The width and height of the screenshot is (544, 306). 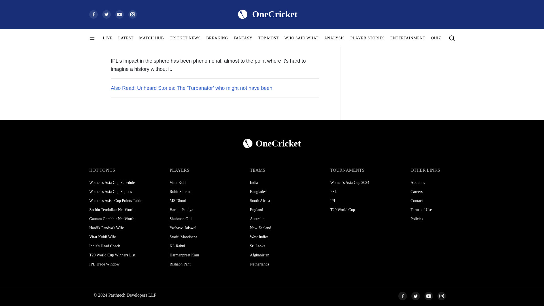 What do you see at coordinates (121, 201) in the screenshot?
I see `Women's Asisa Cup Points Table` at bounding box center [121, 201].